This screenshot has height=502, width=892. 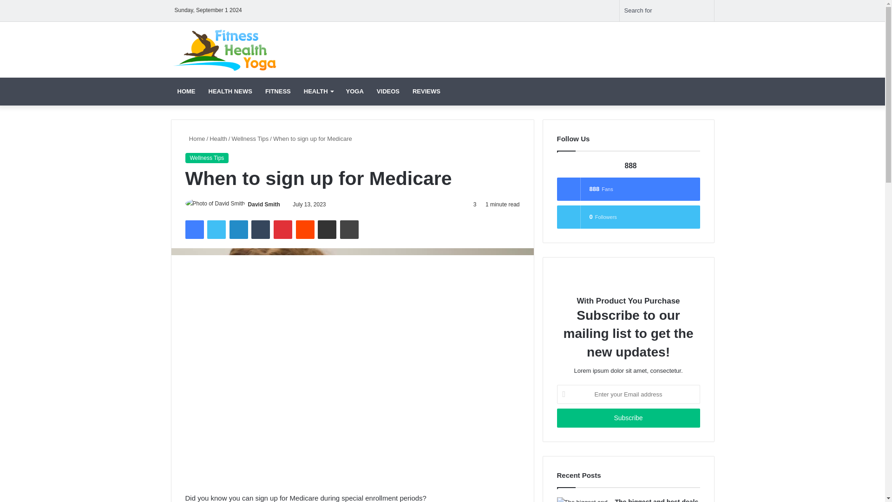 I want to click on Print, so click(x=349, y=230).